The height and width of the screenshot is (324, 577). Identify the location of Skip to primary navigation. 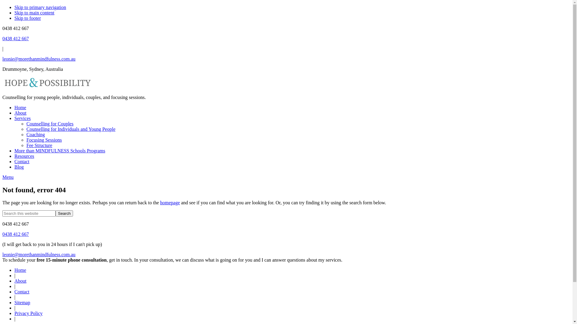
(40, 7).